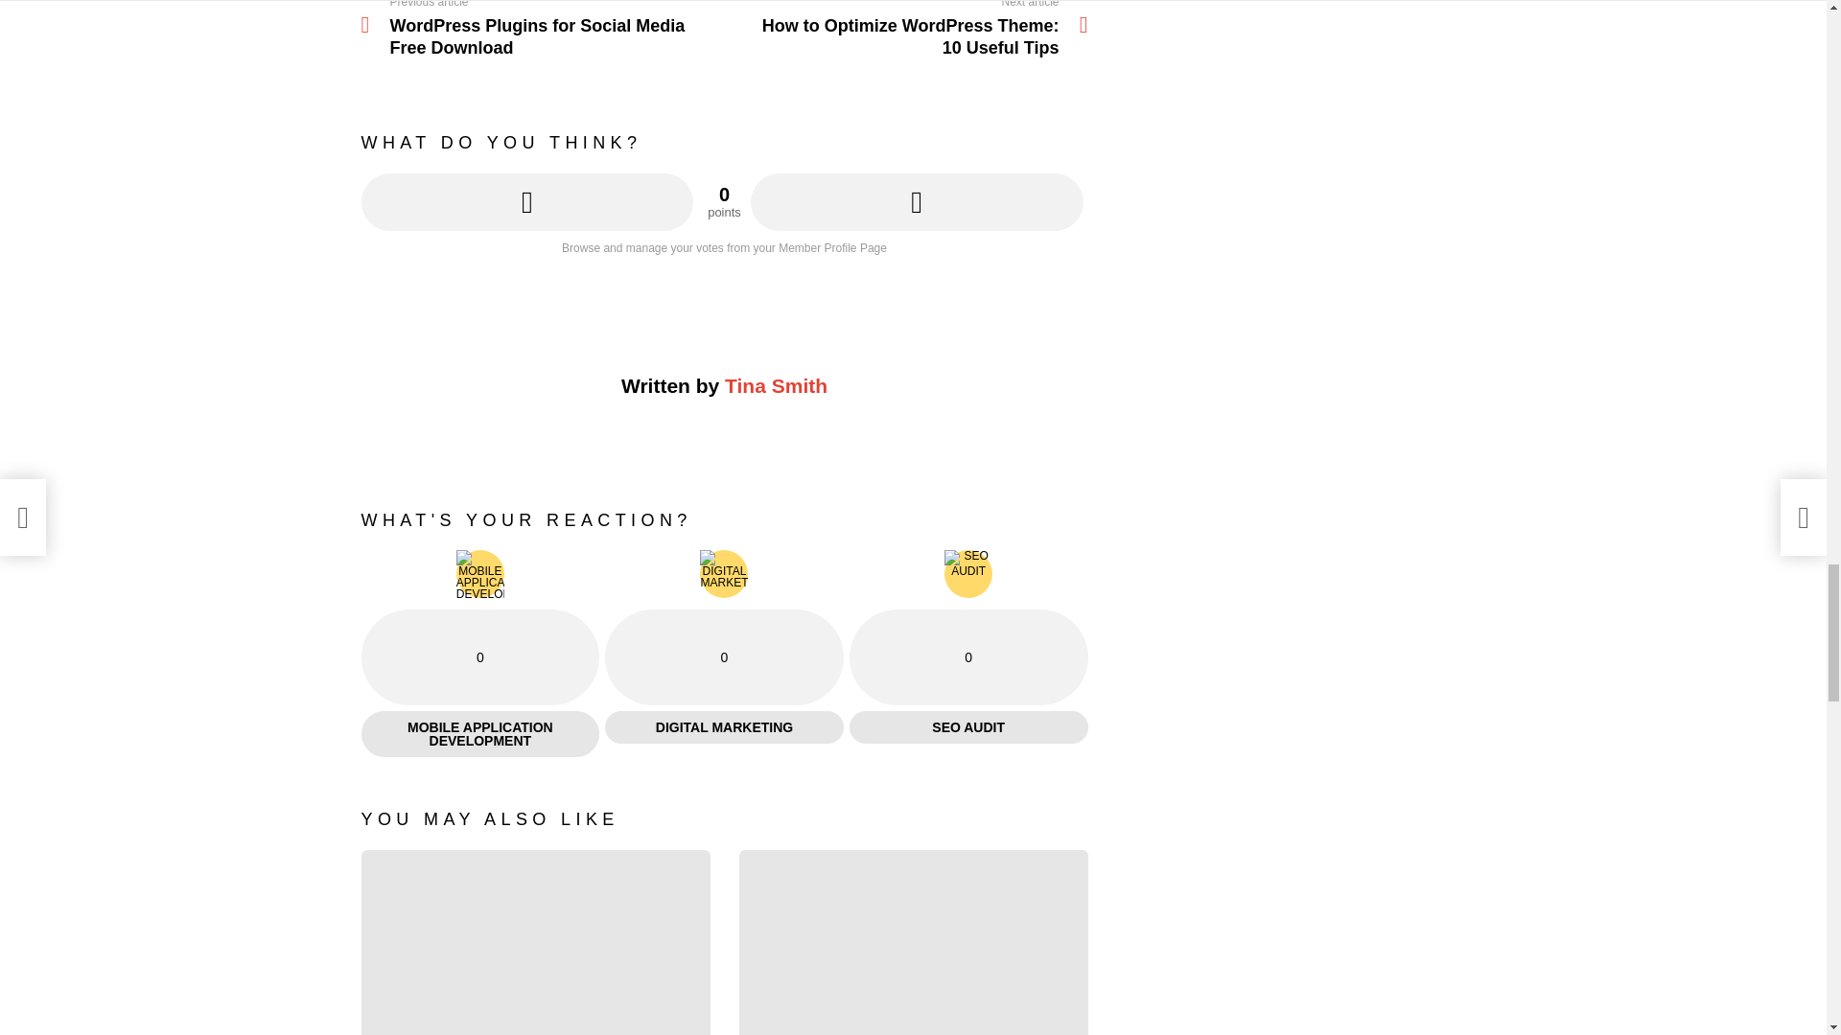 This screenshot has width=1841, height=1035. Describe the element at coordinates (776, 385) in the screenshot. I see `Downvote` at that location.